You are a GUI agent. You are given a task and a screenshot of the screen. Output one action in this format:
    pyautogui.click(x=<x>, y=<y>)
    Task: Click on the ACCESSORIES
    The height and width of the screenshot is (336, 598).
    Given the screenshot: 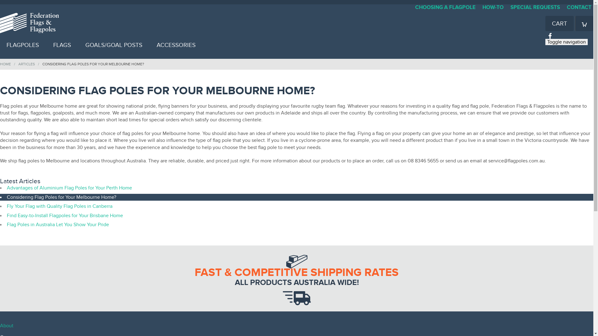 What is the action you would take?
    pyautogui.click(x=176, y=45)
    